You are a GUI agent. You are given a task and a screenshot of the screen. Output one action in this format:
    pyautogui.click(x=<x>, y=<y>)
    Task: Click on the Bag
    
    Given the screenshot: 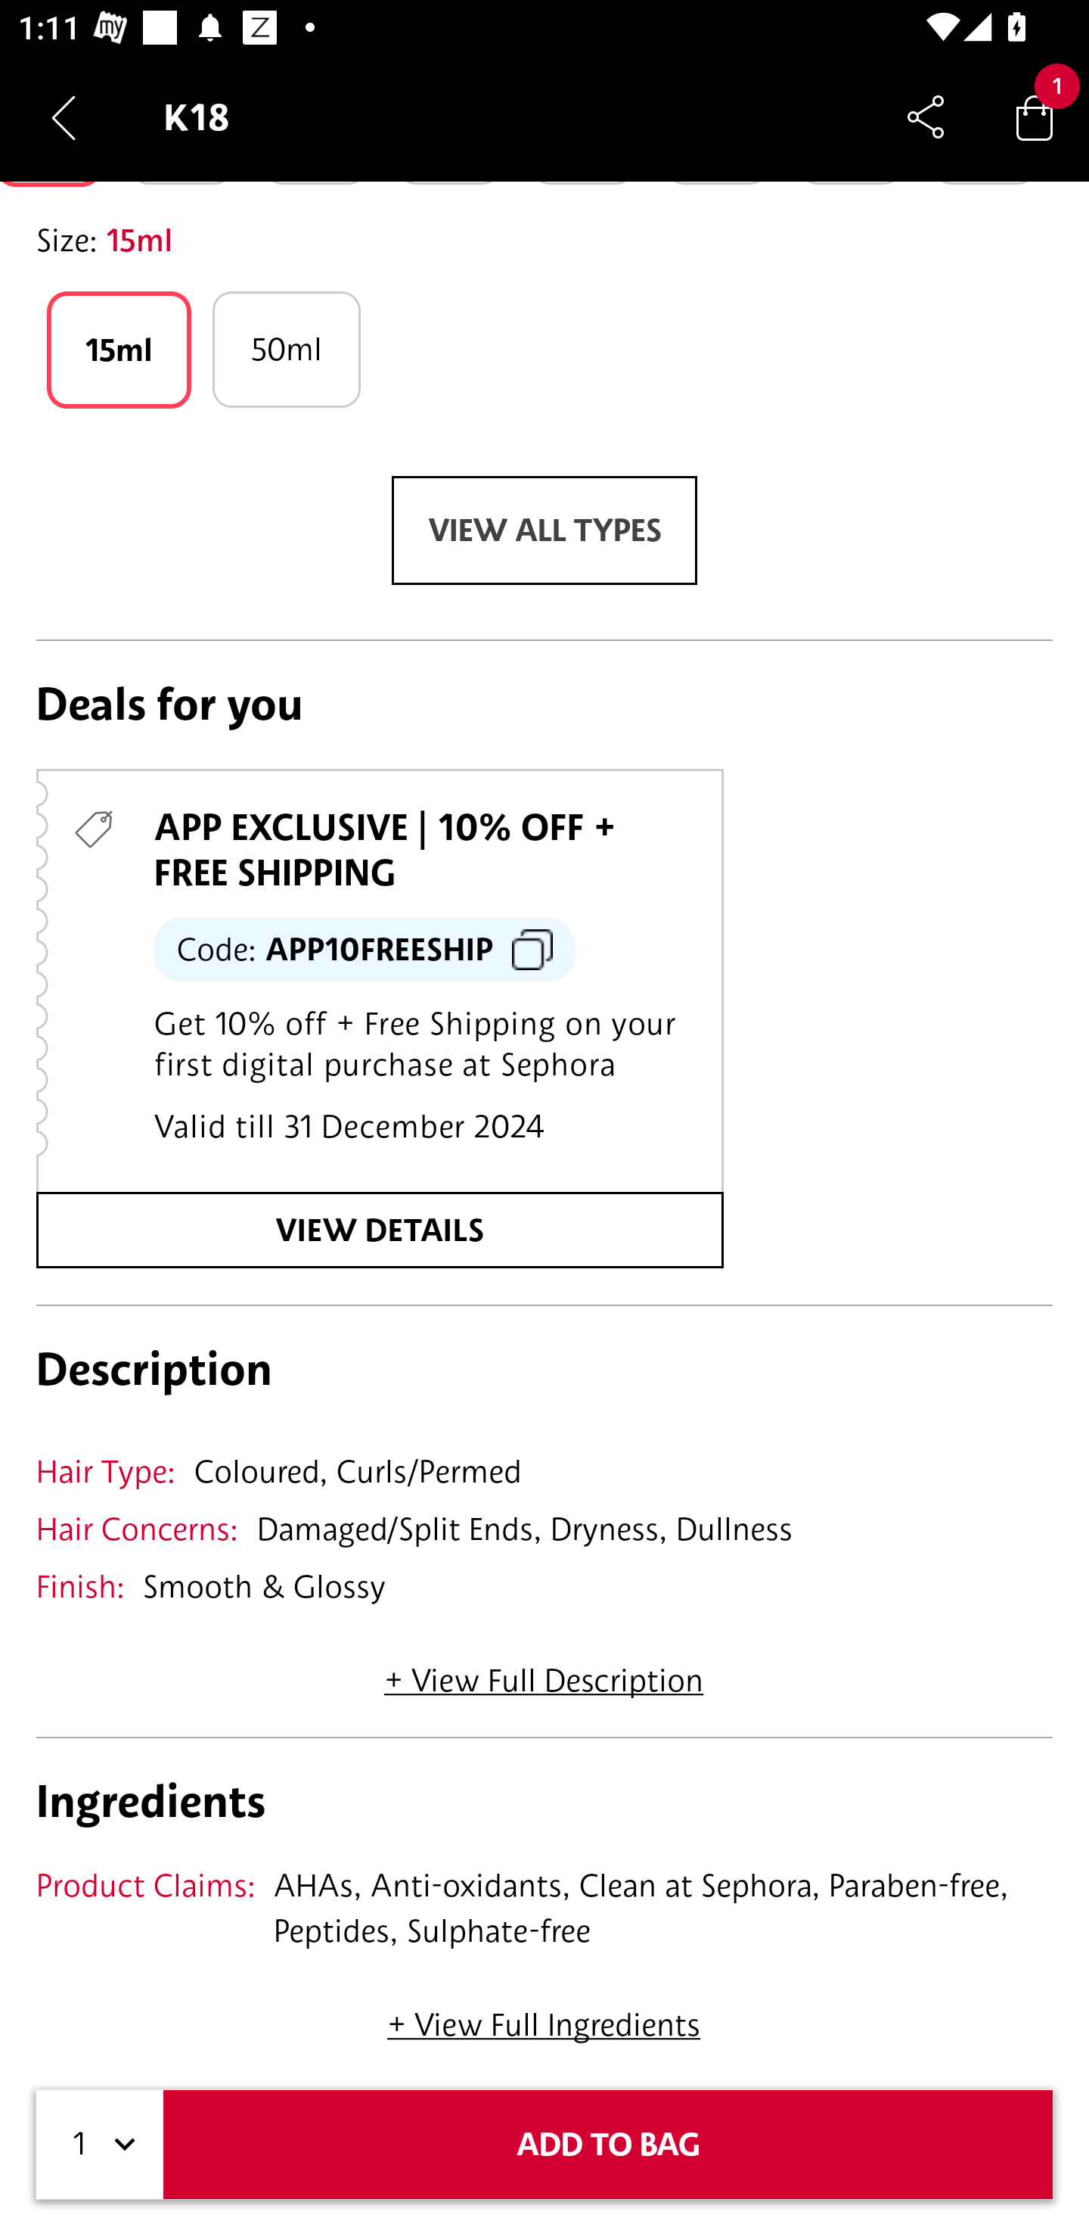 What is the action you would take?
    pyautogui.click(x=1035, y=117)
    